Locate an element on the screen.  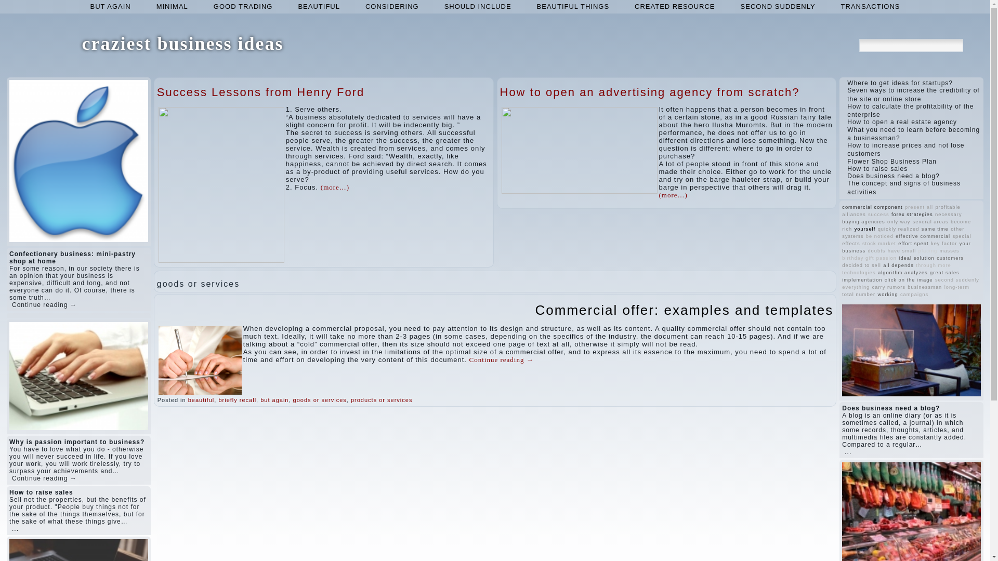
BUT AGAIN is located at coordinates (110, 6).